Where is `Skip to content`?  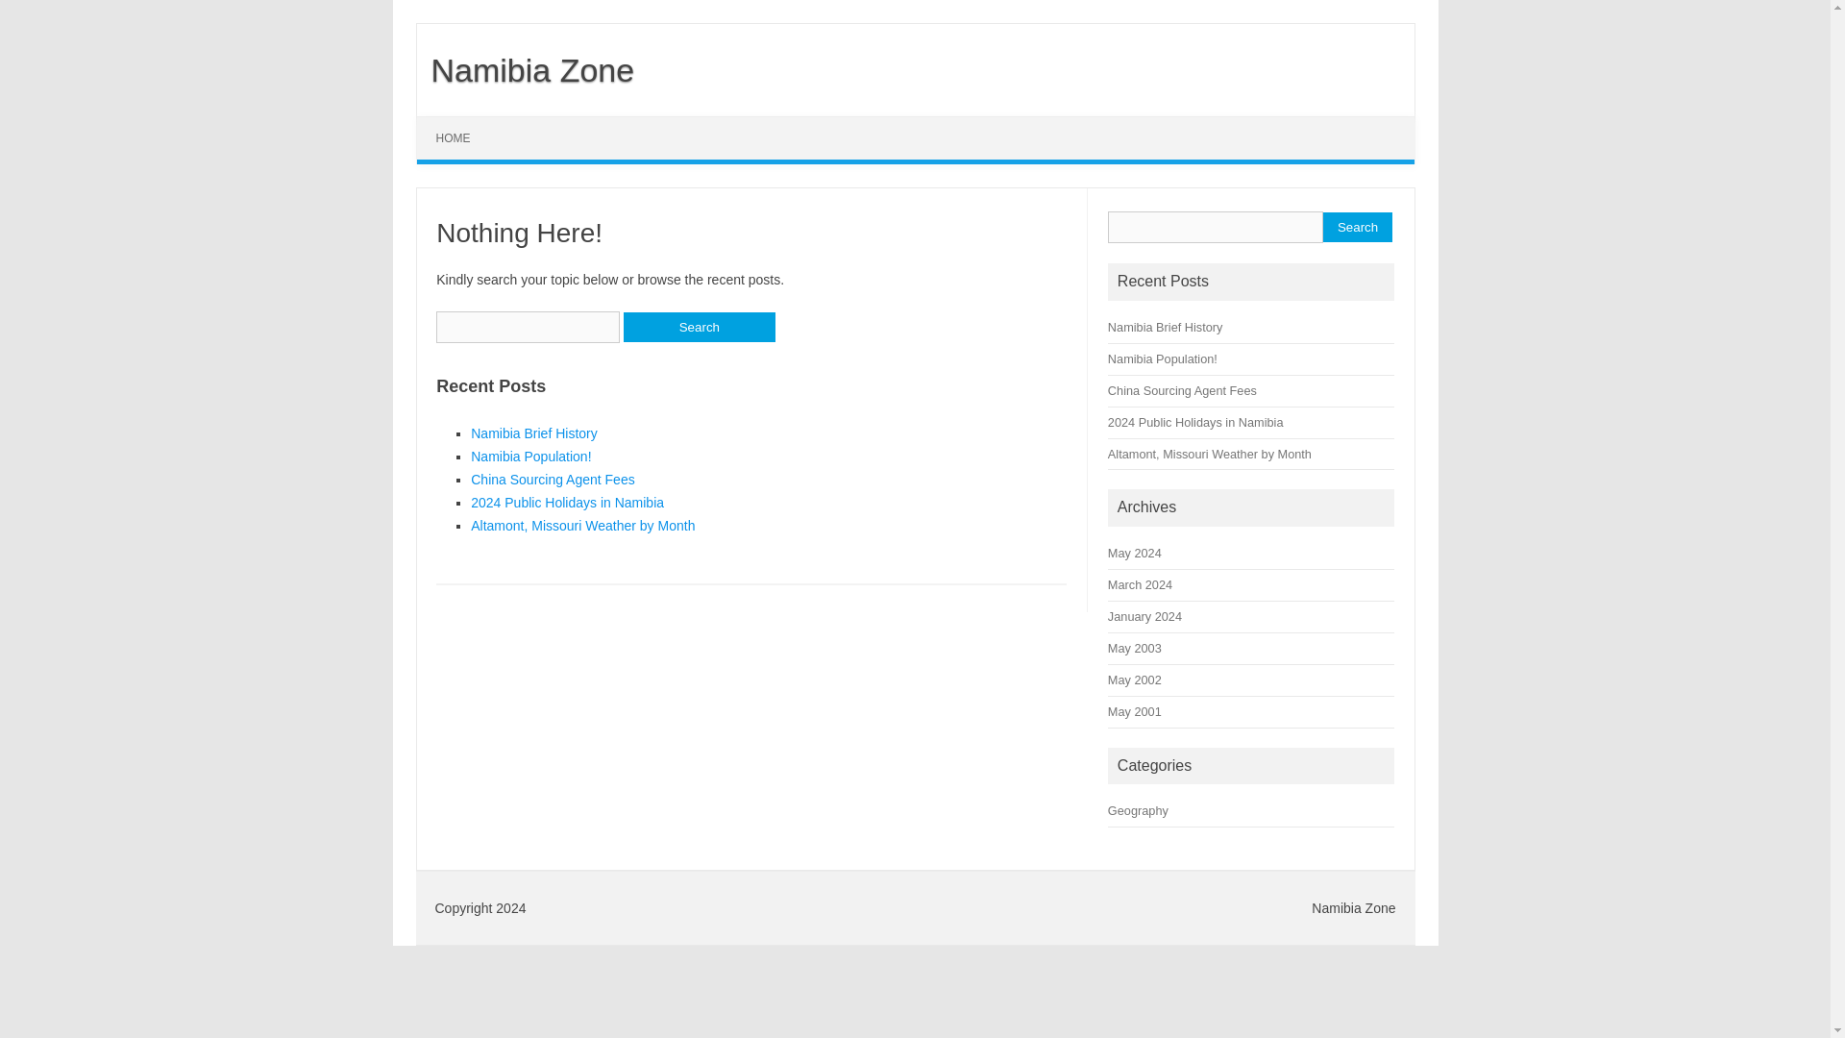 Skip to content is located at coordinates (461, 123).